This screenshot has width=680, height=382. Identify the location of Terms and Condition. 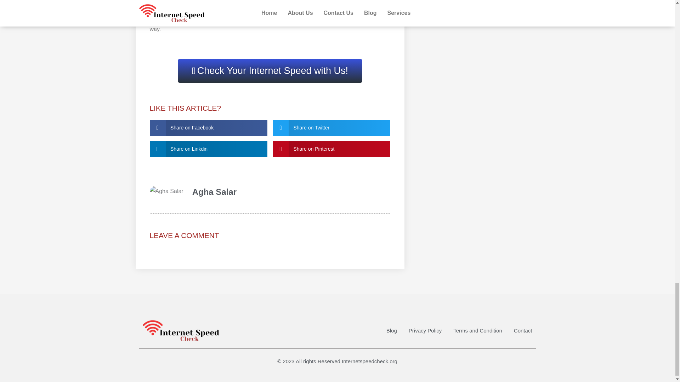
(478, 331).